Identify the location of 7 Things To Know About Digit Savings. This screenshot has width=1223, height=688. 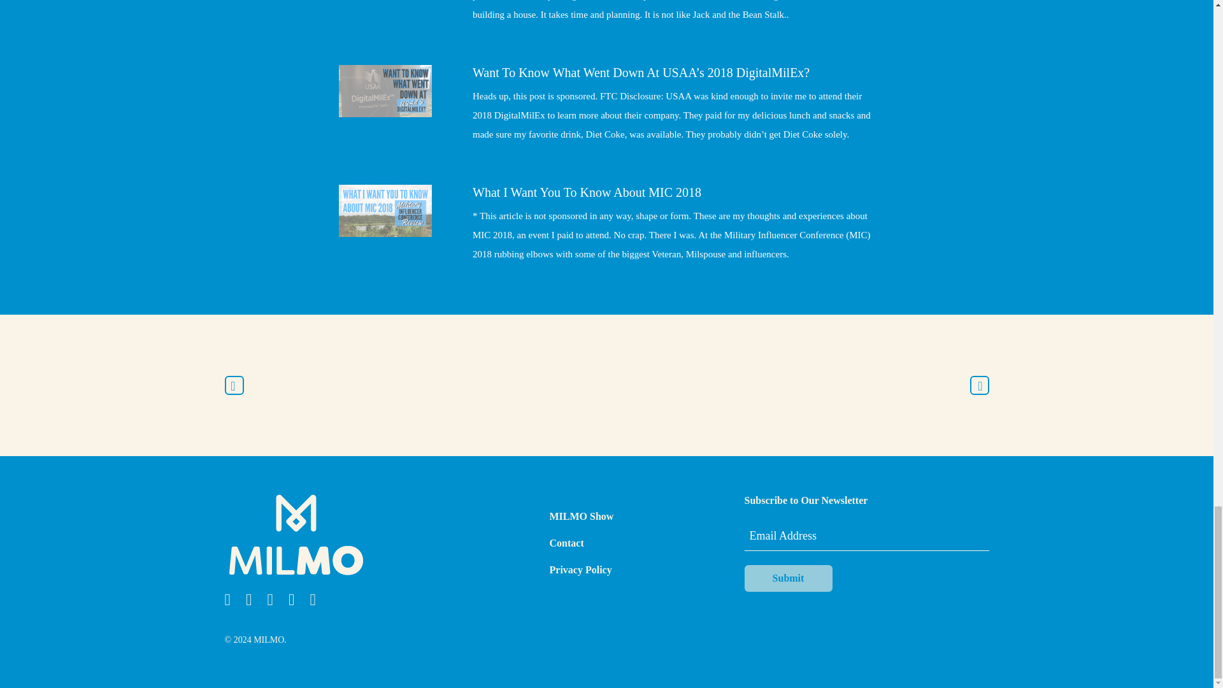
(233, 385).